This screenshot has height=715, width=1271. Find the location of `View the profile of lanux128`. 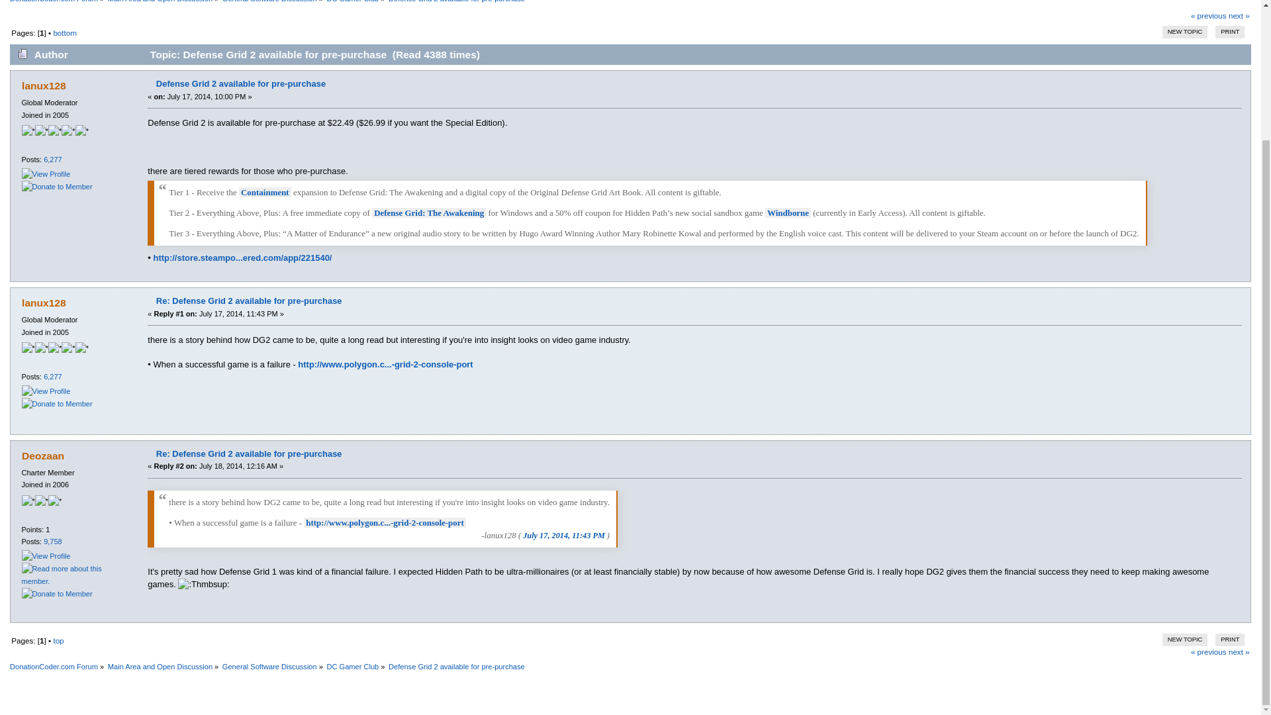

View the profile of lanux128 is located at coordinates (44, 303).